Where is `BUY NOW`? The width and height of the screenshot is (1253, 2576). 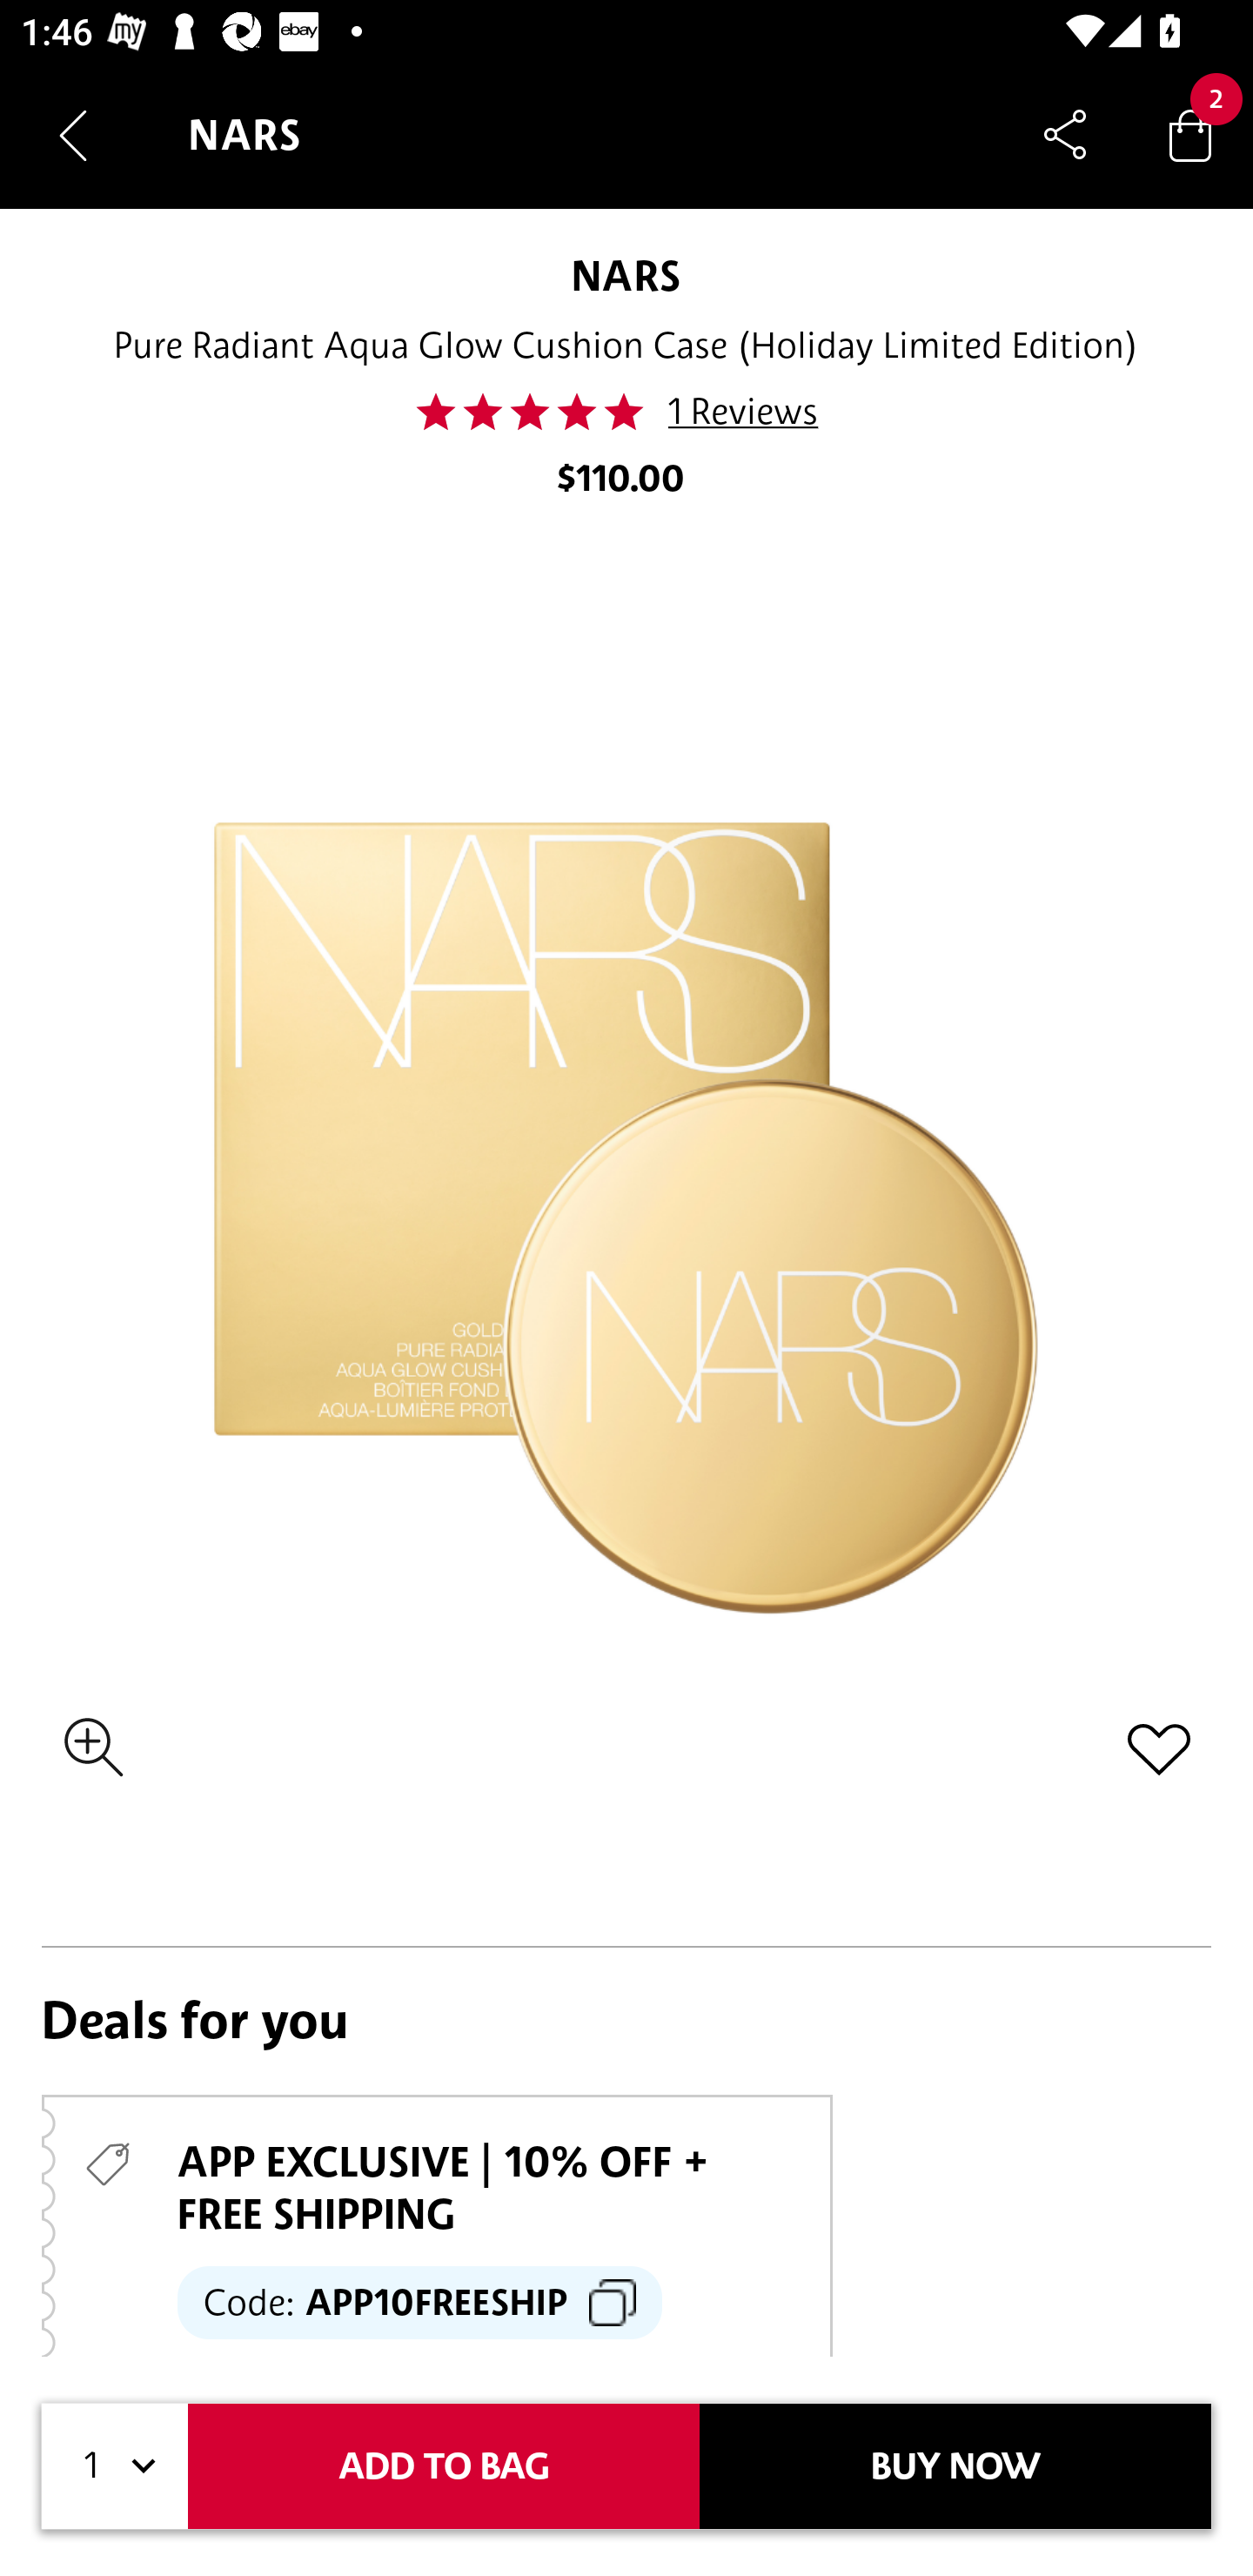 BUY NOW is located at coordinates (955, 2466).